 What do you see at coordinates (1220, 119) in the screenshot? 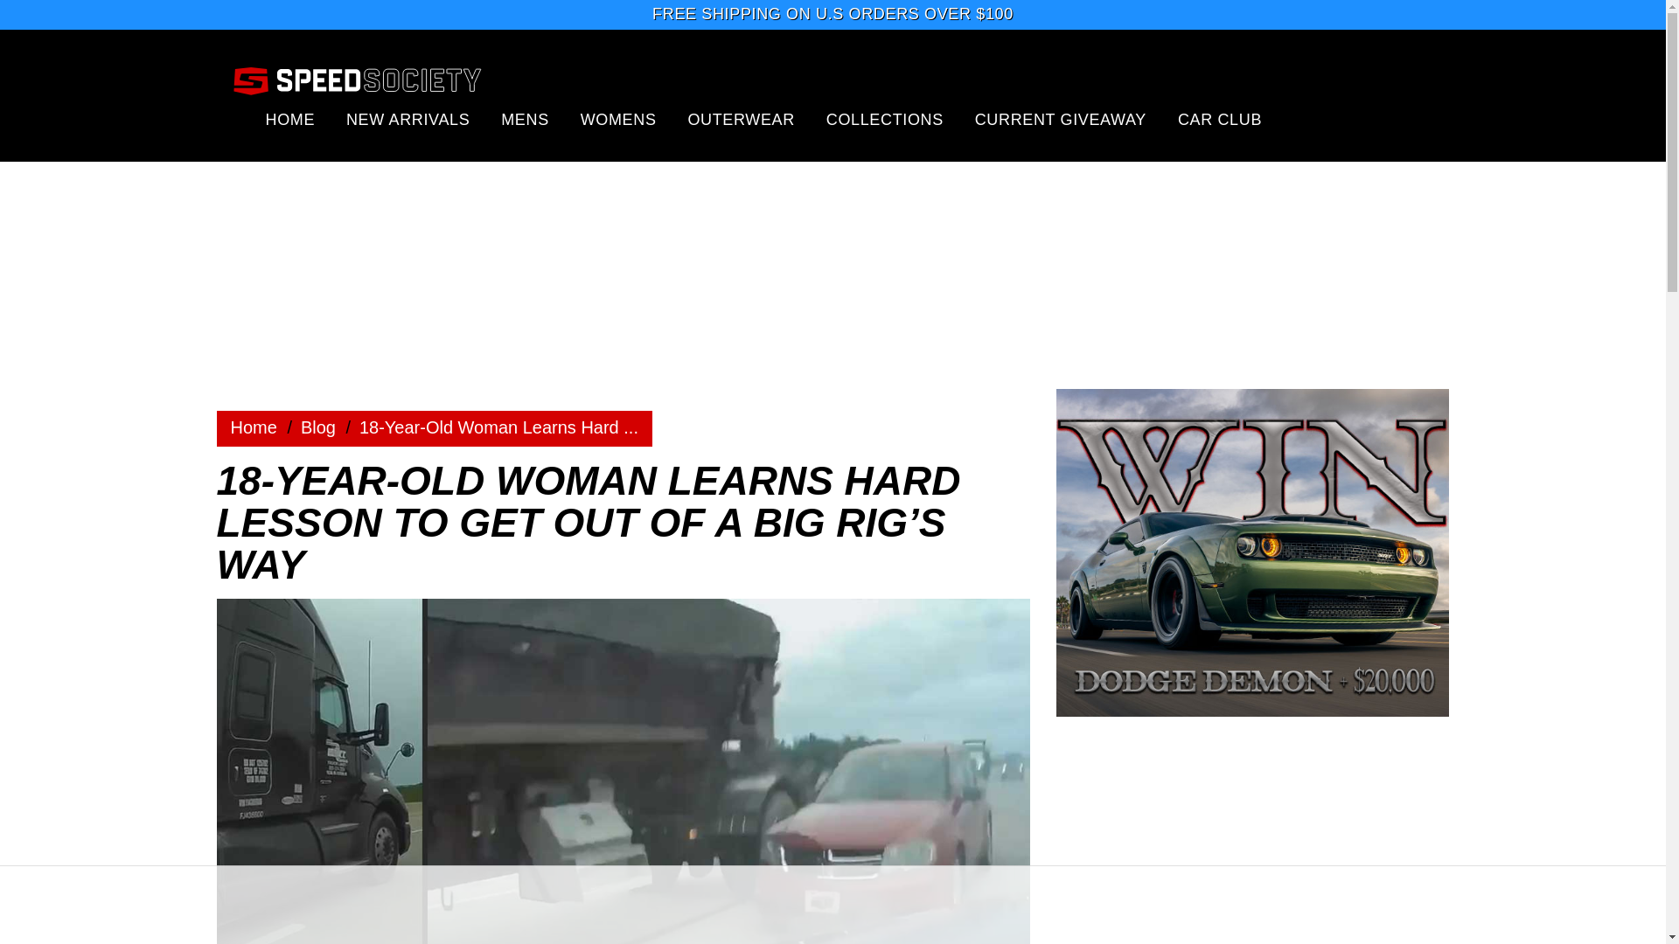
I see `CAR CLUB` at bounding box center [1220, 119].